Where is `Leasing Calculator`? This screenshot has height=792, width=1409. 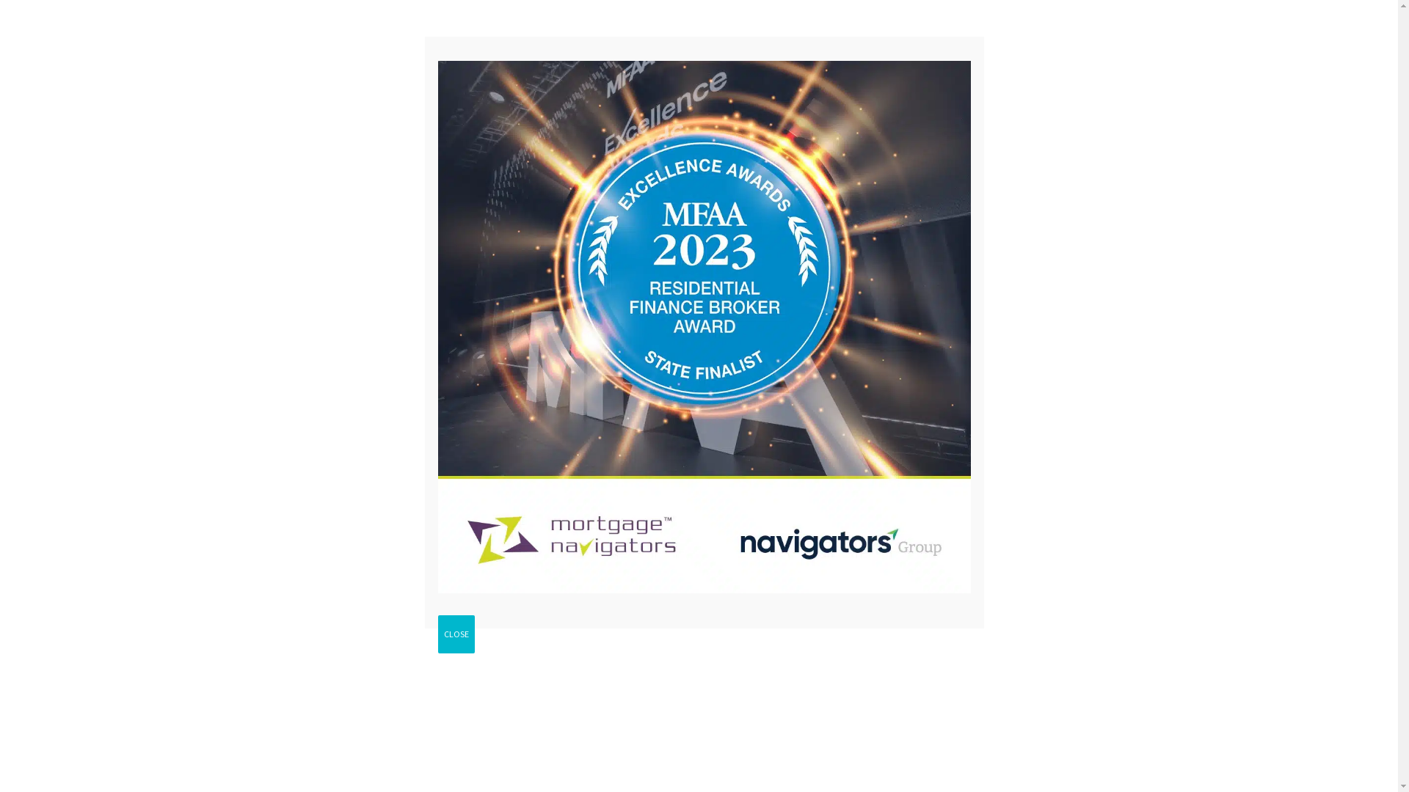
Leasing Calculator is located at coordinates (386, 515).